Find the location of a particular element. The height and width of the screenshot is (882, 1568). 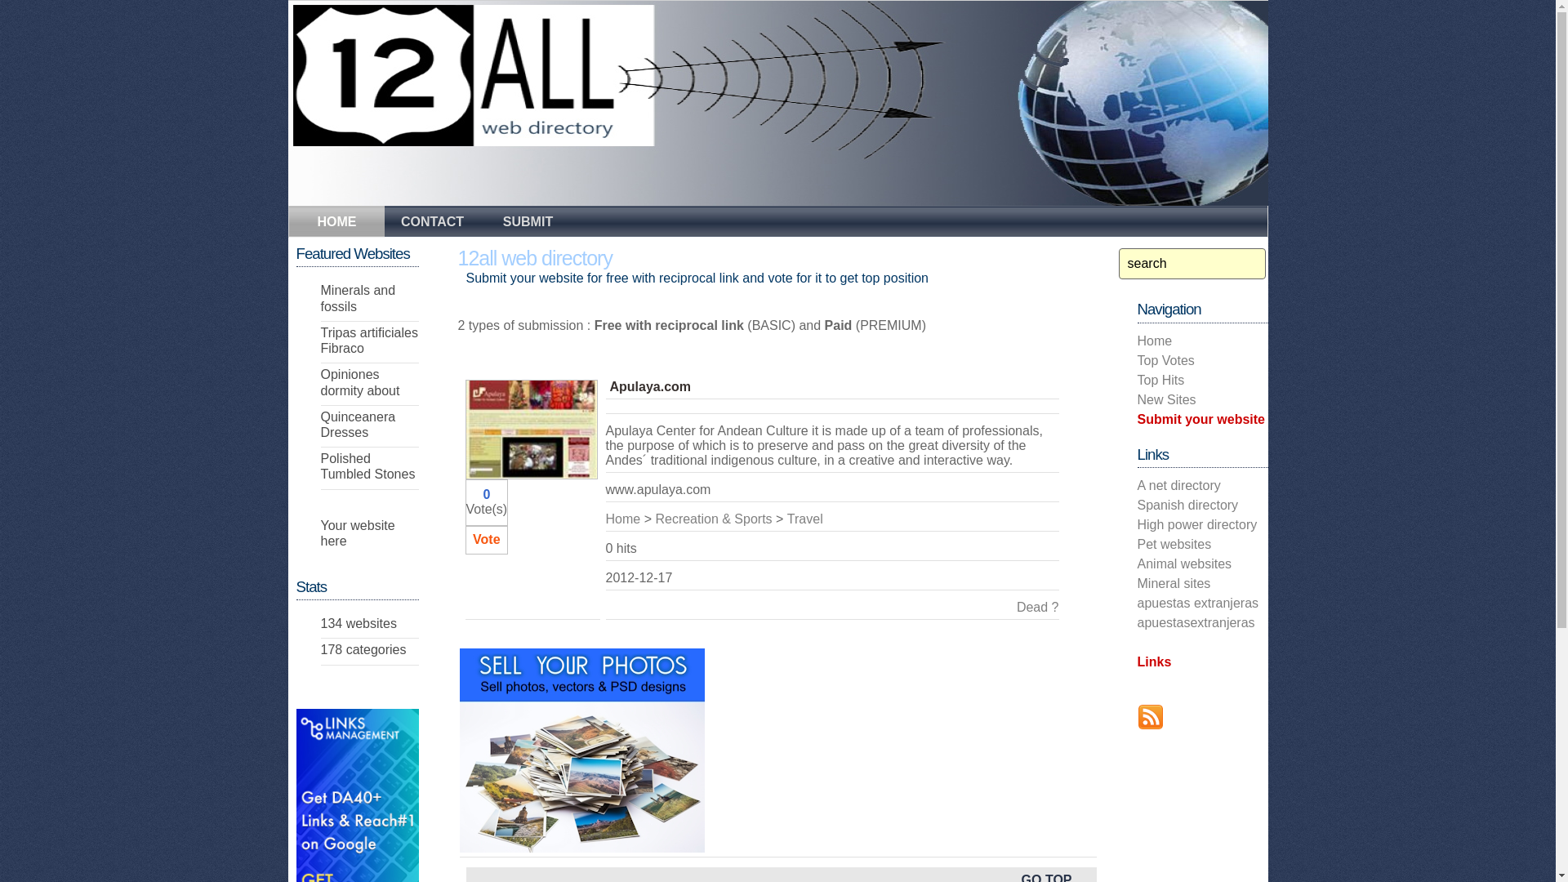

Your website here is located at coordinates (358, 532).